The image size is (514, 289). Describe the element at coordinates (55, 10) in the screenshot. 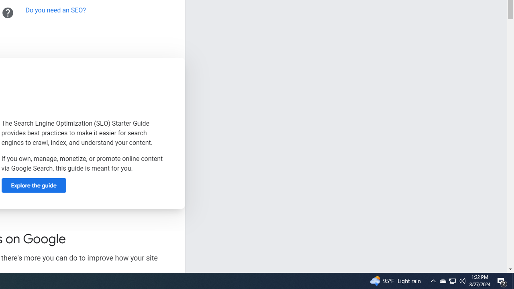

I see `Do you need an SEO?` at that location.